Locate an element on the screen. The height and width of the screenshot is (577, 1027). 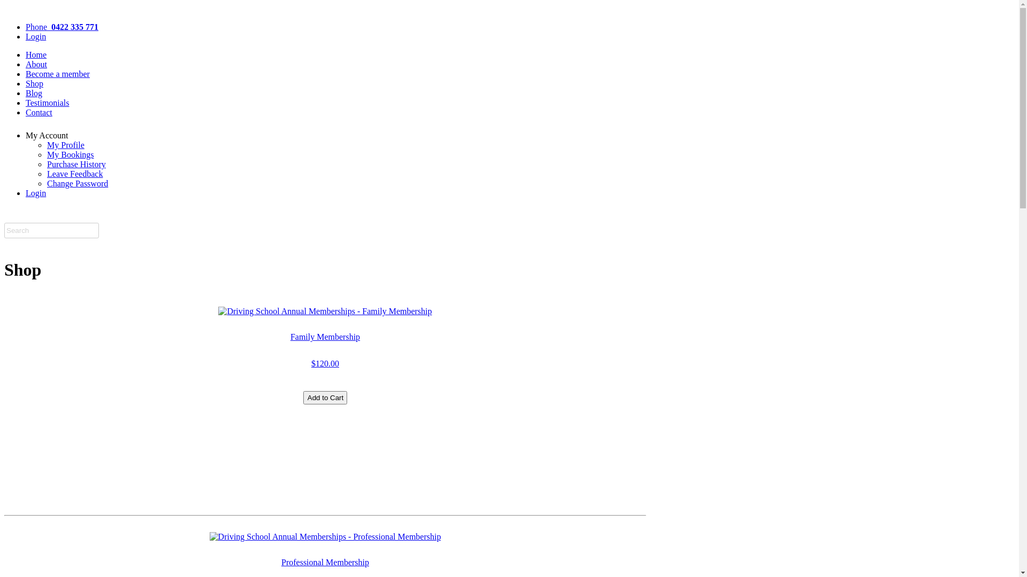
Login is located at coordinates (36, 193).